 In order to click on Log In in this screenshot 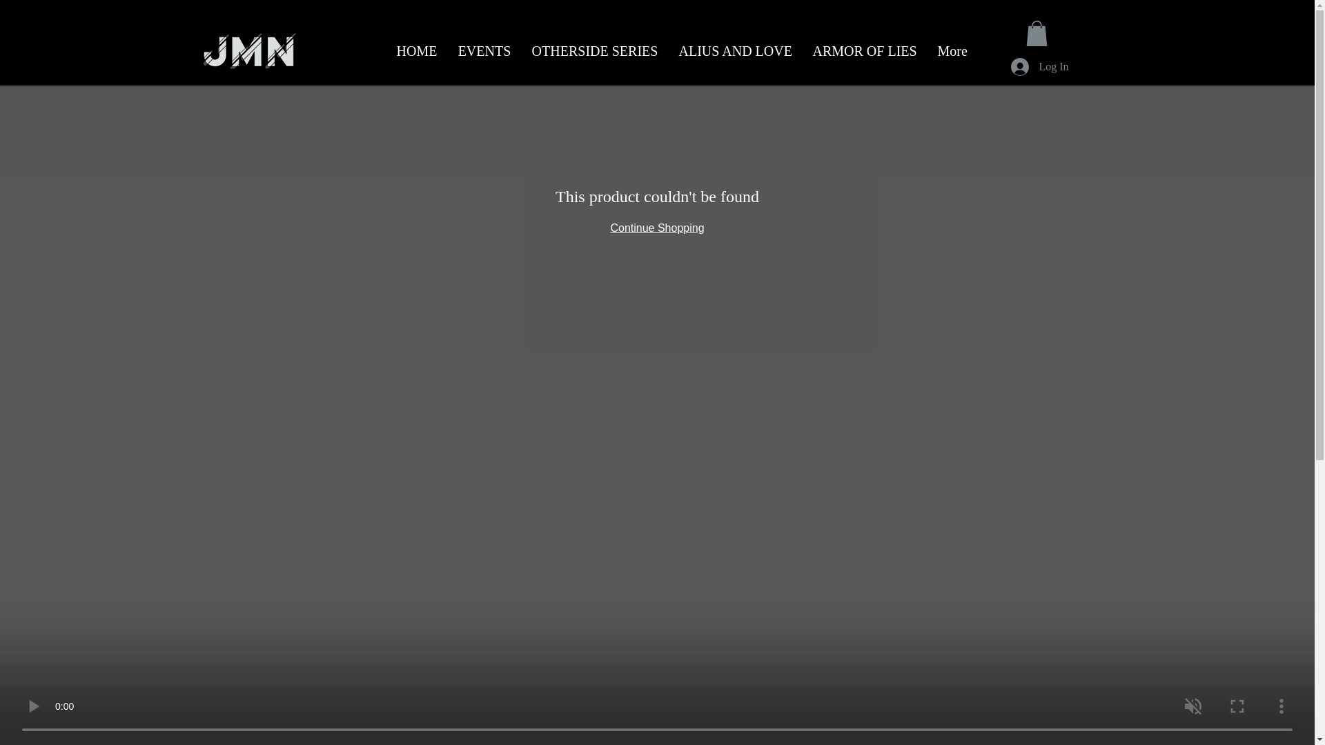, I will do `click(1039, 66)`.